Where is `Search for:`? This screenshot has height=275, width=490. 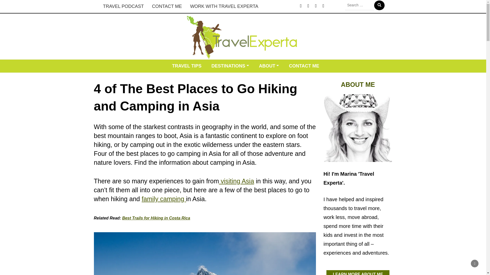
Search for: is located at coordinates (359, 5).